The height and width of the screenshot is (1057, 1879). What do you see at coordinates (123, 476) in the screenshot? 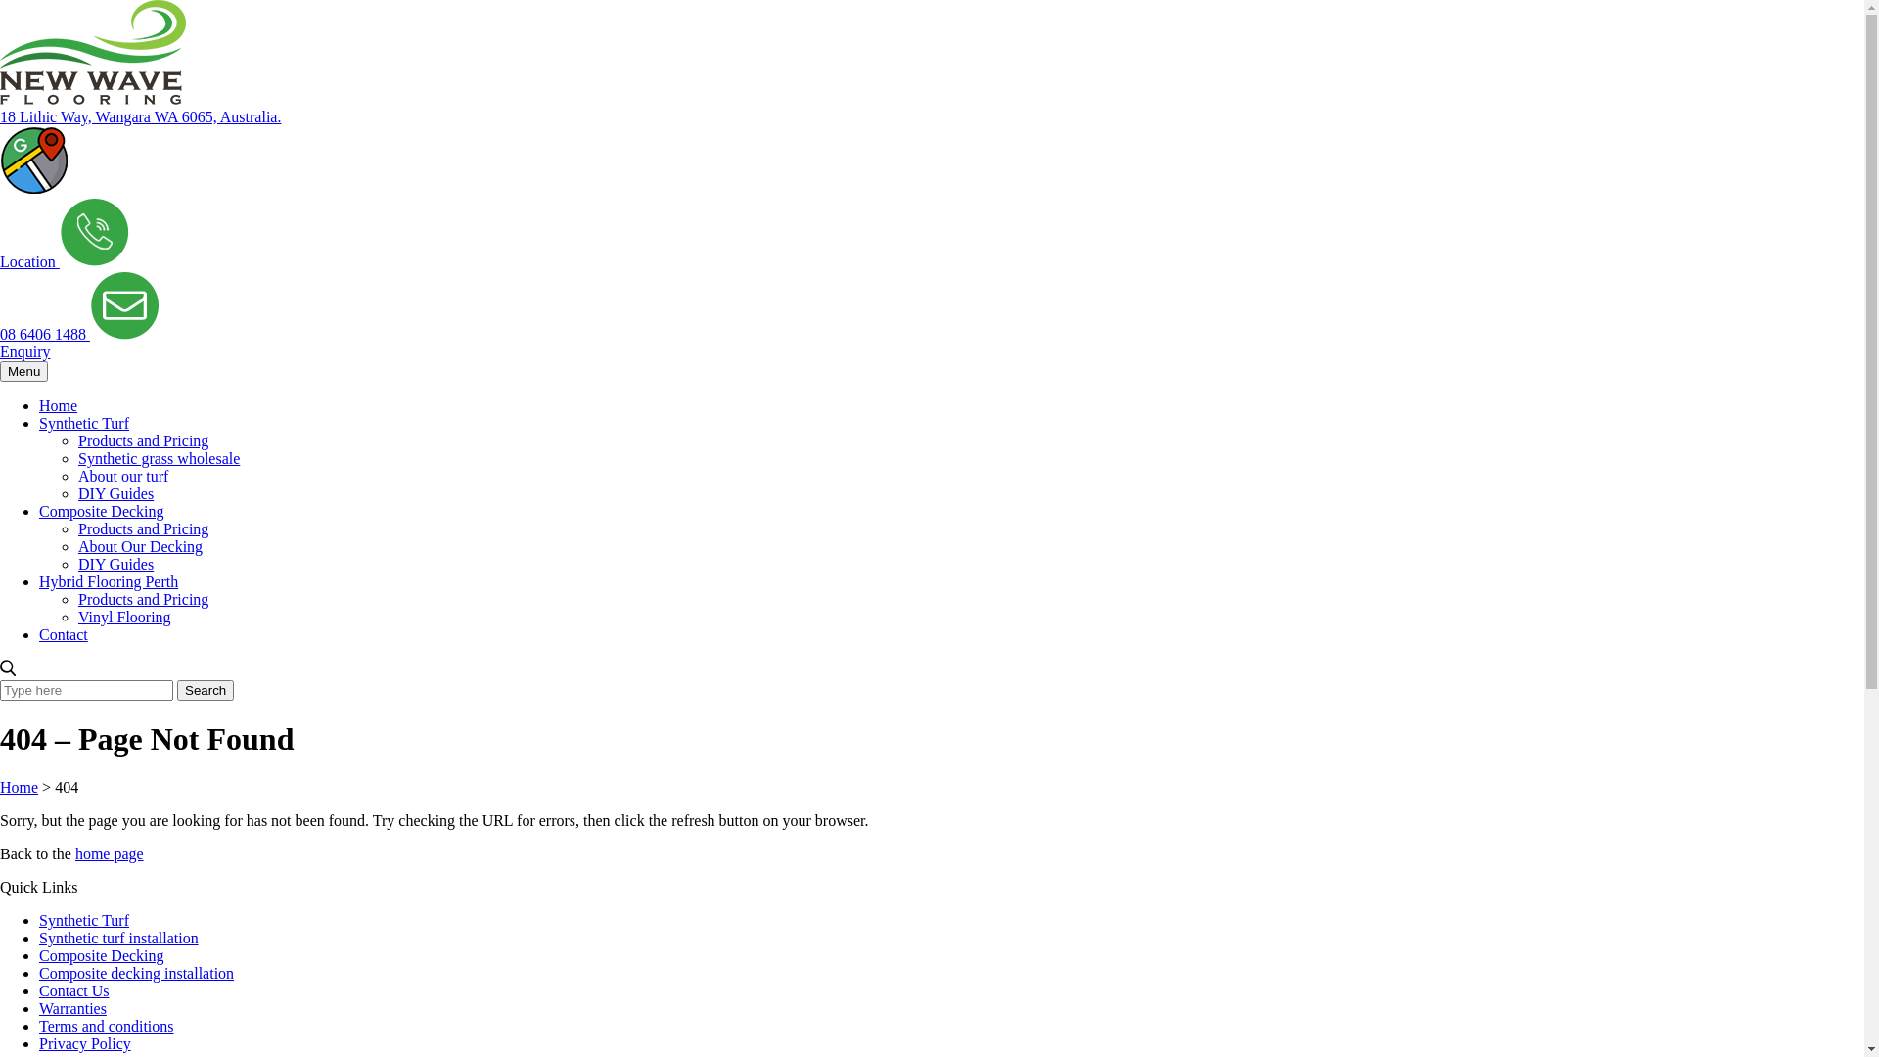
I see `About our turf` at bounding box center [123, 476].